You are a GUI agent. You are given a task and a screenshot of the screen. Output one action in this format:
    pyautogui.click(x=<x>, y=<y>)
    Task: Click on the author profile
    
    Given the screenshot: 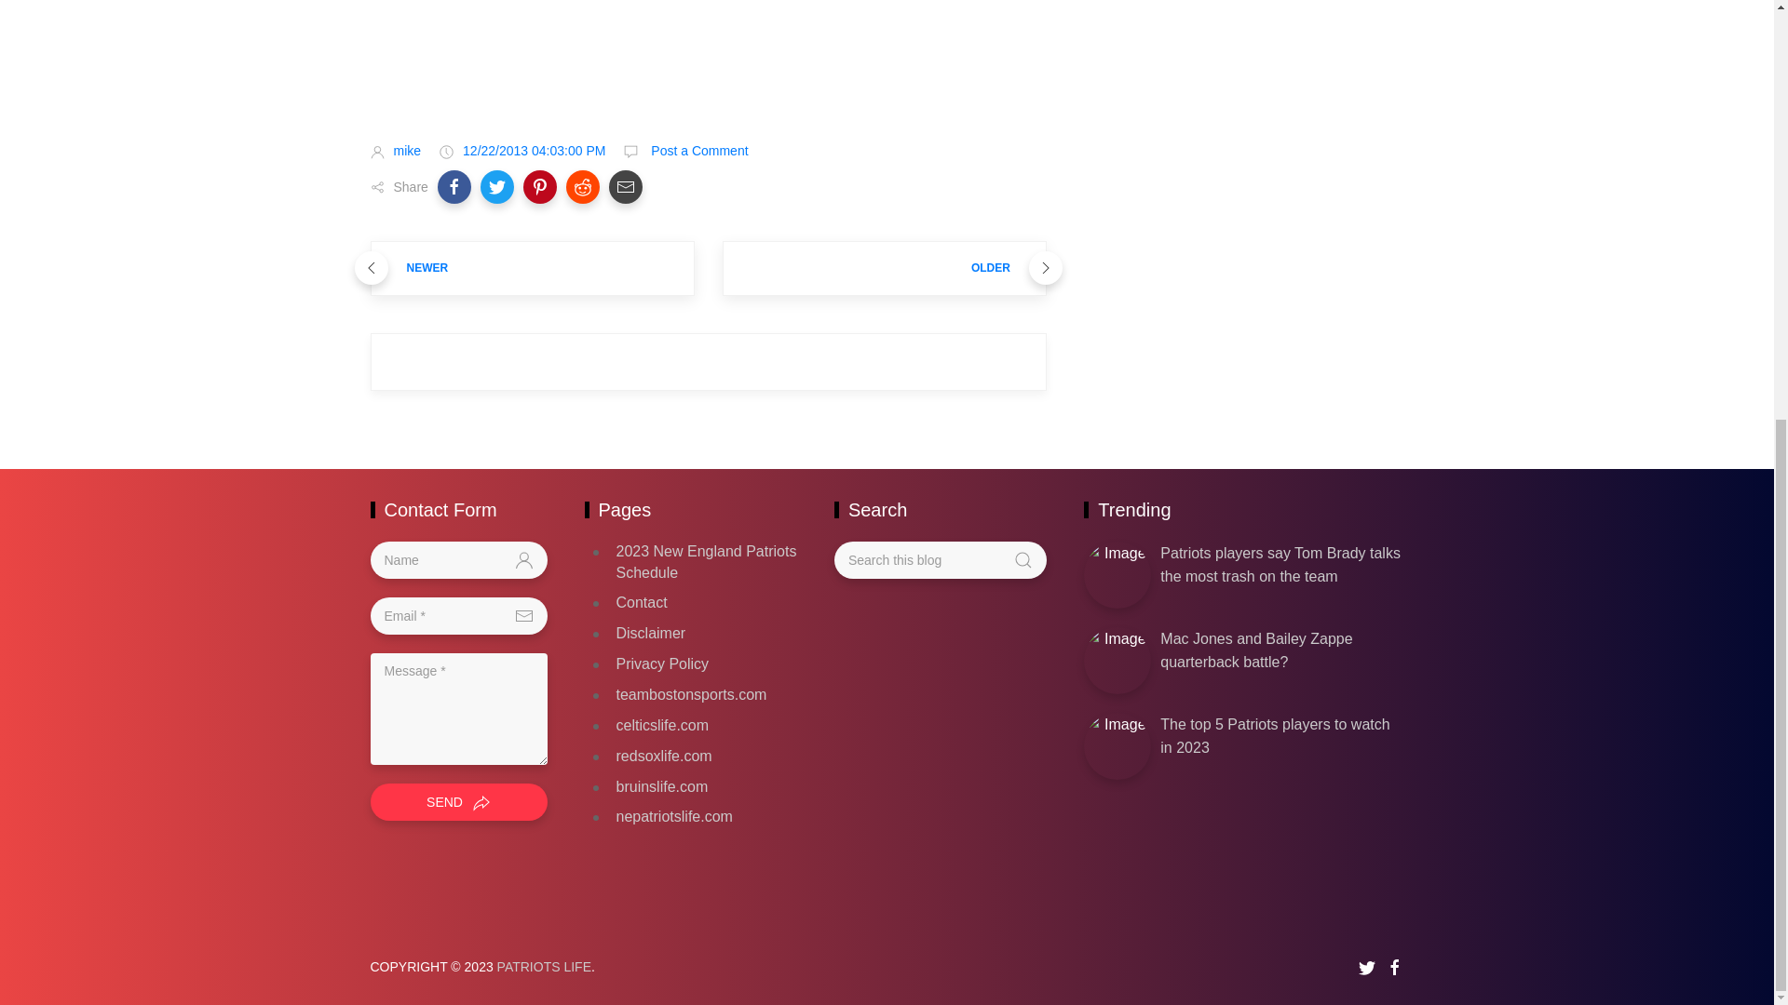 What is the action you would take?
    pyautogui.click(x=406, y=151)
    